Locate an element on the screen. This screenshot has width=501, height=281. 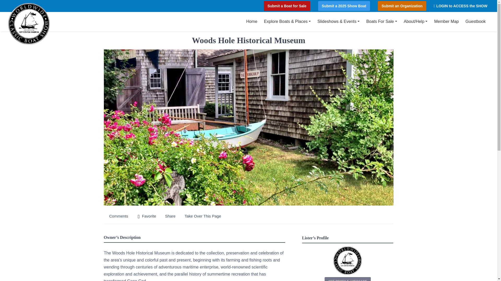
Submit an Organization is located at coordinates (403, 6).